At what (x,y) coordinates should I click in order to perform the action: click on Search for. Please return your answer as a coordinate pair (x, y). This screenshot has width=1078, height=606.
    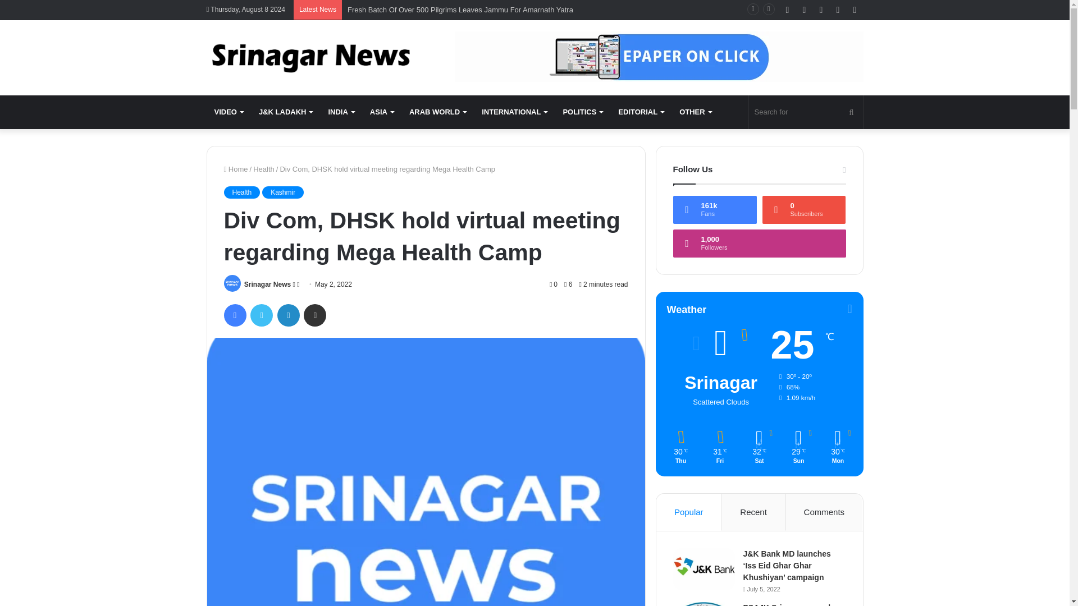
    Looking at the image, I should click on (806, 112).